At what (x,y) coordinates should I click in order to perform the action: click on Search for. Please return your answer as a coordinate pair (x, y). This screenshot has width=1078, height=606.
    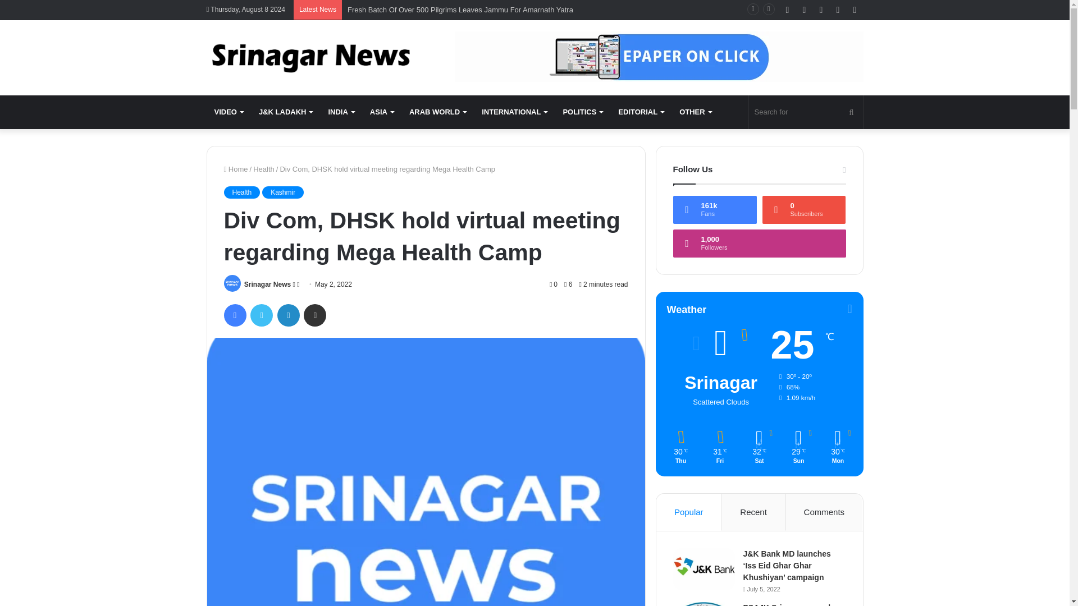
    Looking at the image, I should click on (806, 112).